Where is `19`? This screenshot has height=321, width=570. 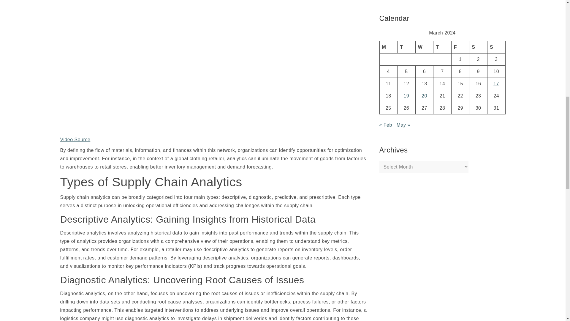 19 is located at coordinates (406, 96).